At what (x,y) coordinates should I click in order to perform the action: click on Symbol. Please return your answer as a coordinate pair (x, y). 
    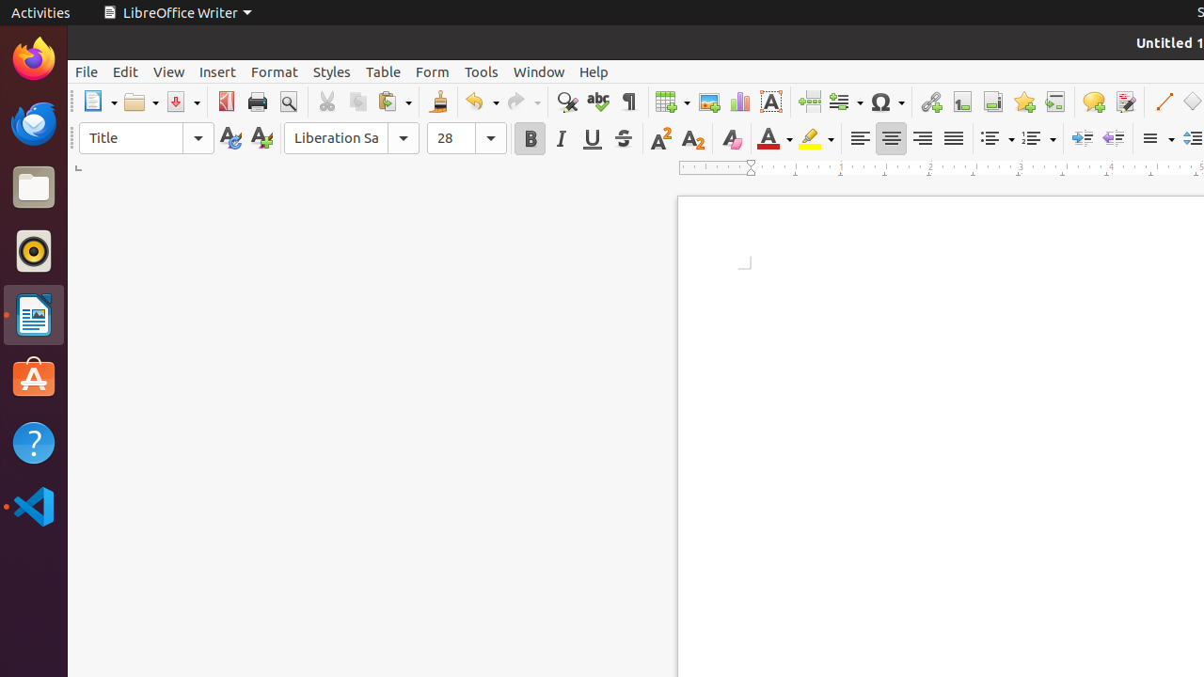
    Looking at the image, I should click on (887, 102).